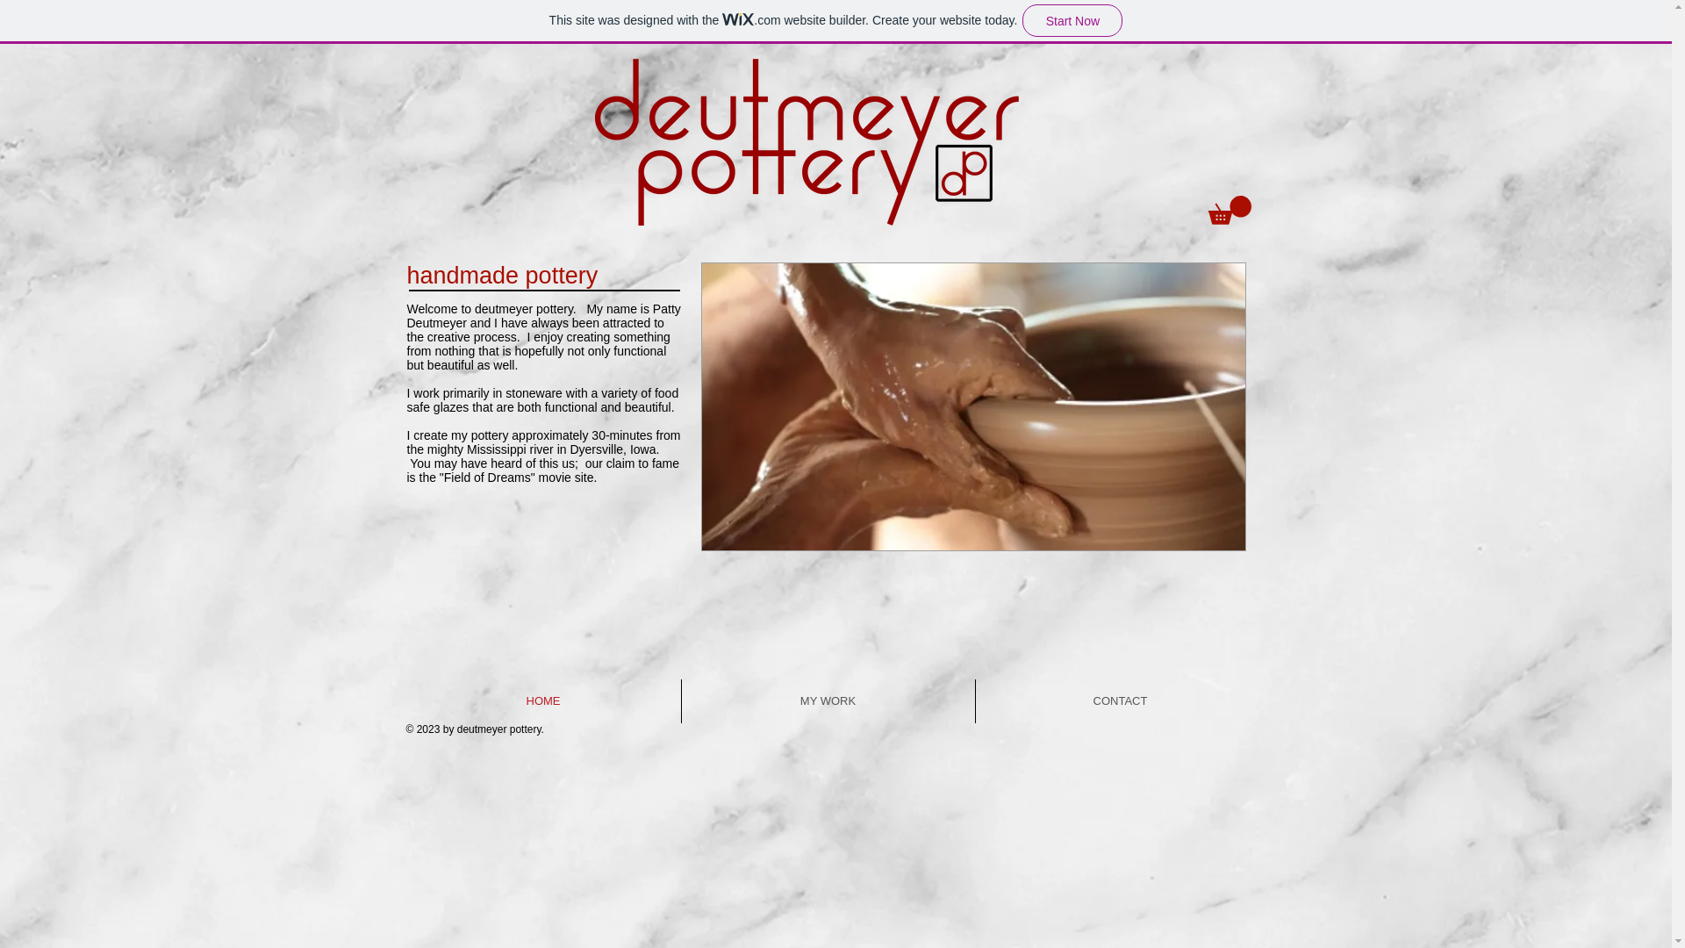  What do you see at coordinates (827, 701) in the screenshot?
I see `MY WORK` at bounding box center [827, 701].